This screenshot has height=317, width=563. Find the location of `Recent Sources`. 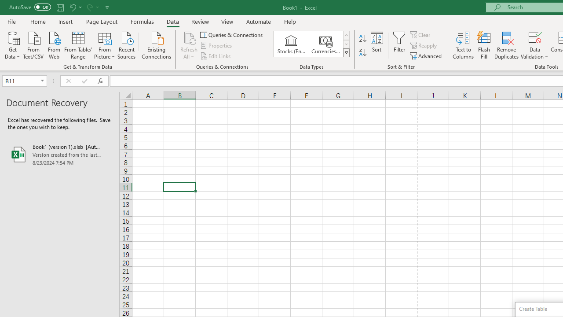

Recent Sources is located at coordinates (127, 44).